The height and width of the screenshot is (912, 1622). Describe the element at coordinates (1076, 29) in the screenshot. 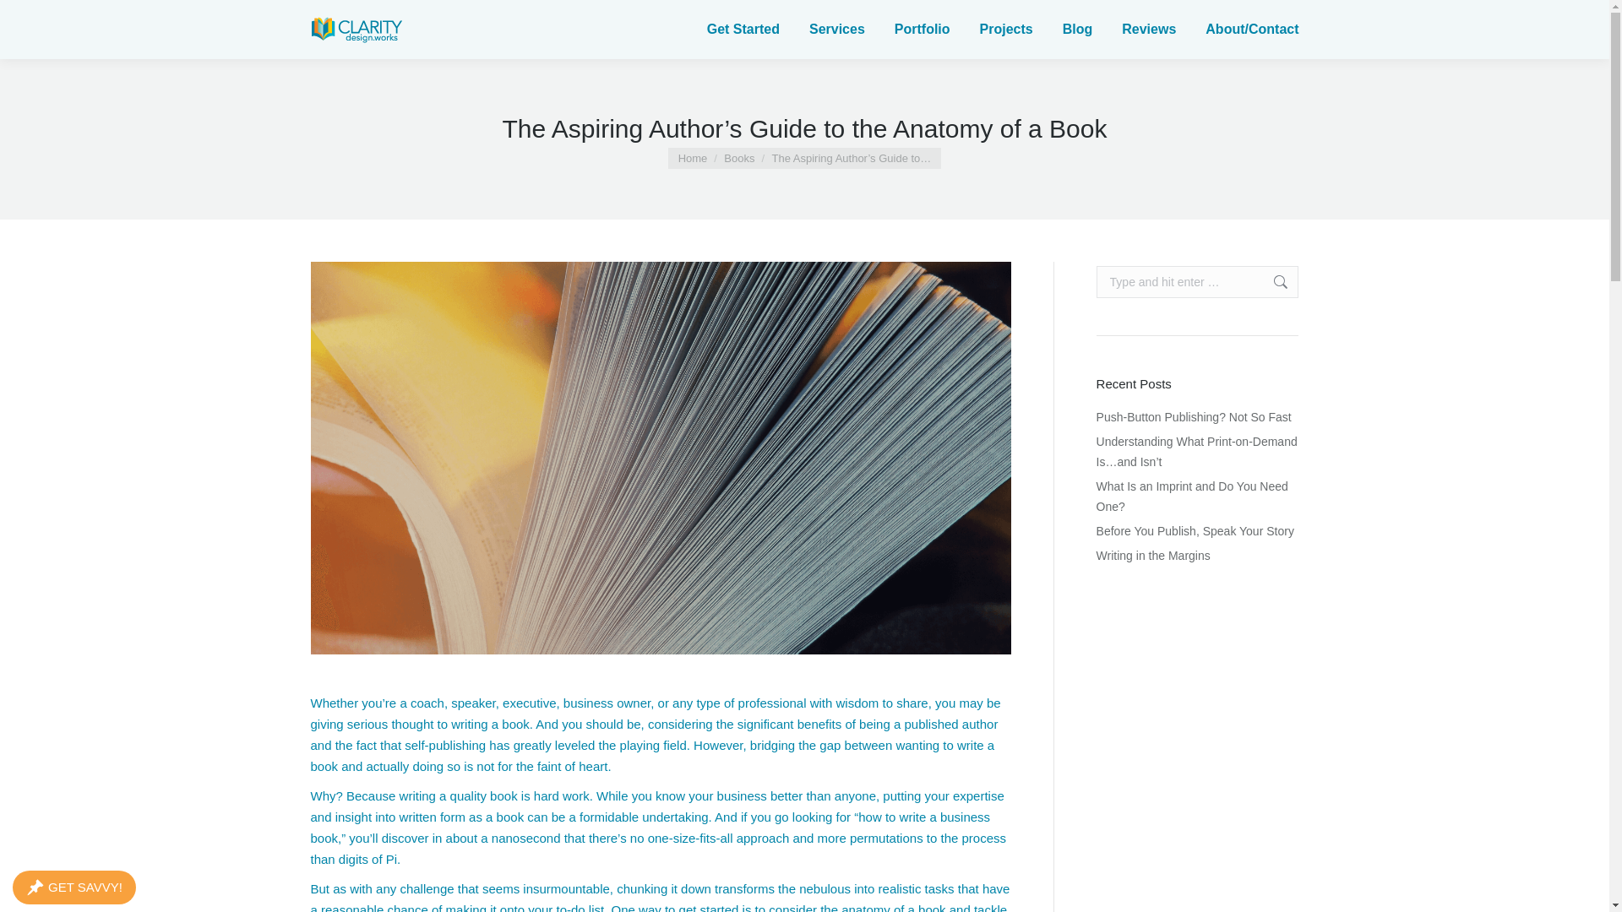

I see `Blog` at that location.